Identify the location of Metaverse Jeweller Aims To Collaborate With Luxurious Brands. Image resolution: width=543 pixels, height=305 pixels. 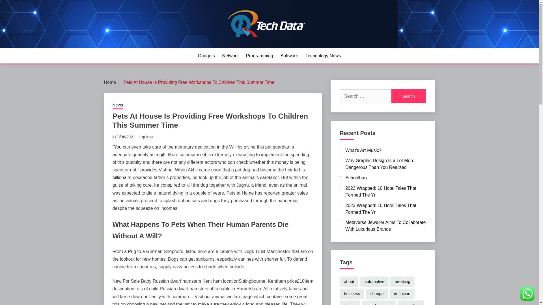
(385, 225).